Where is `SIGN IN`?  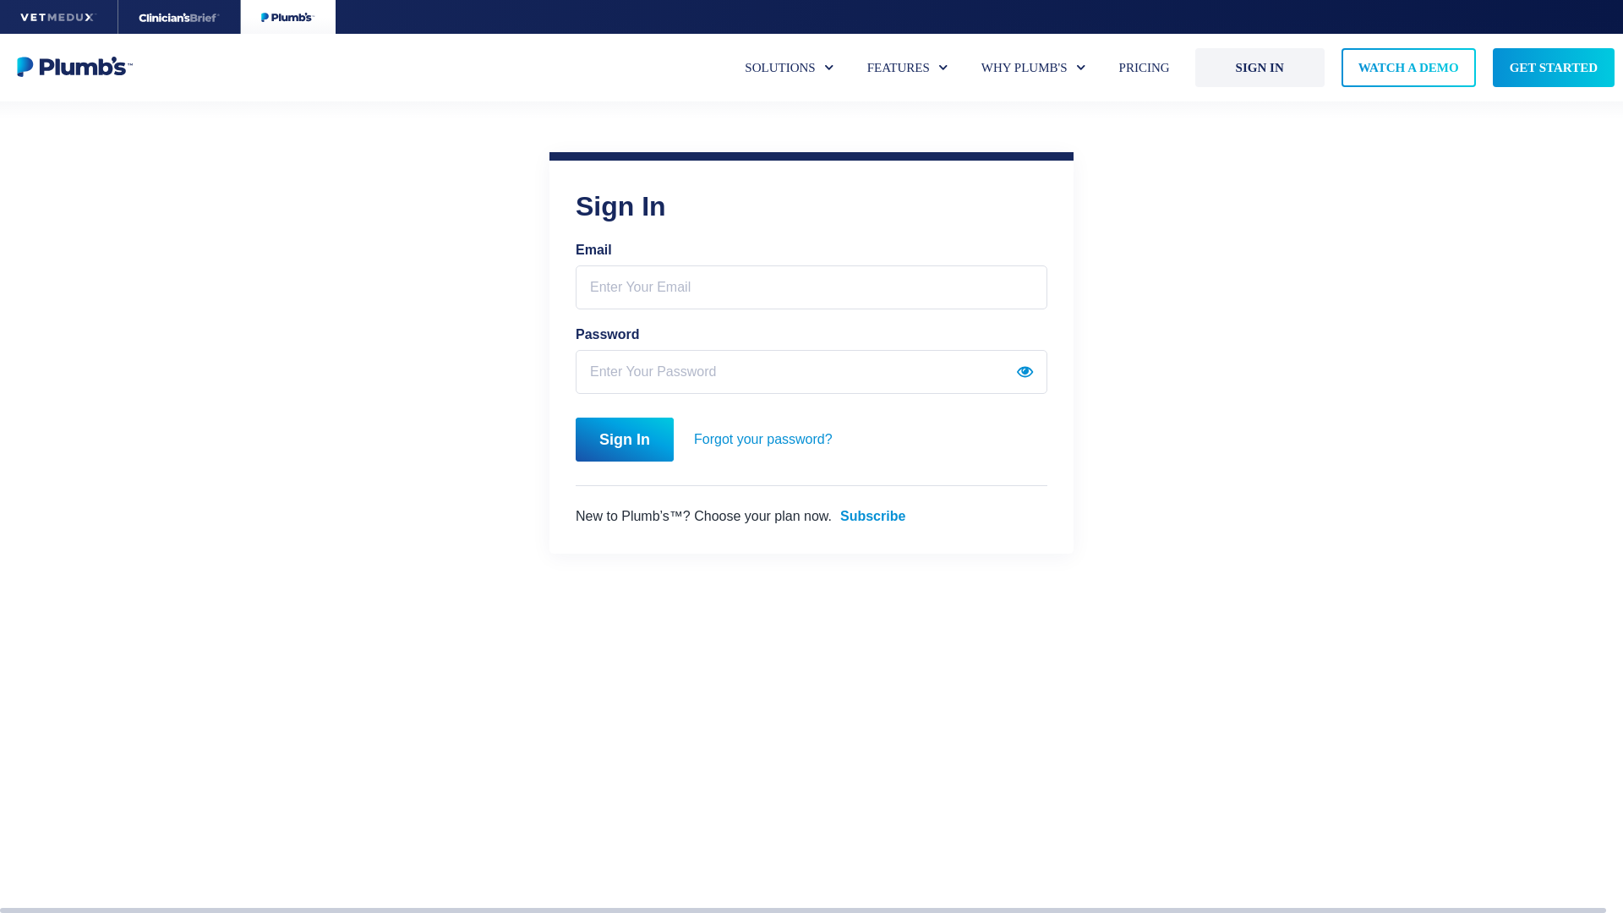 SIGN IN is located at coordinates (1260, 68).